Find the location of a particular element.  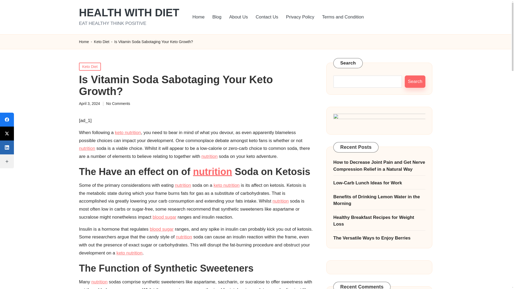

No Comments is located at coordinates (118, 104).